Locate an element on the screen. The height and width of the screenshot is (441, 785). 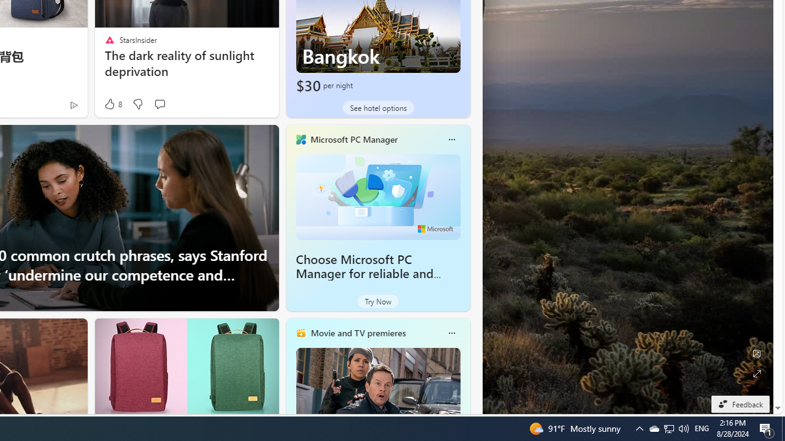
Edit Background is located at coordinates (757, 353).